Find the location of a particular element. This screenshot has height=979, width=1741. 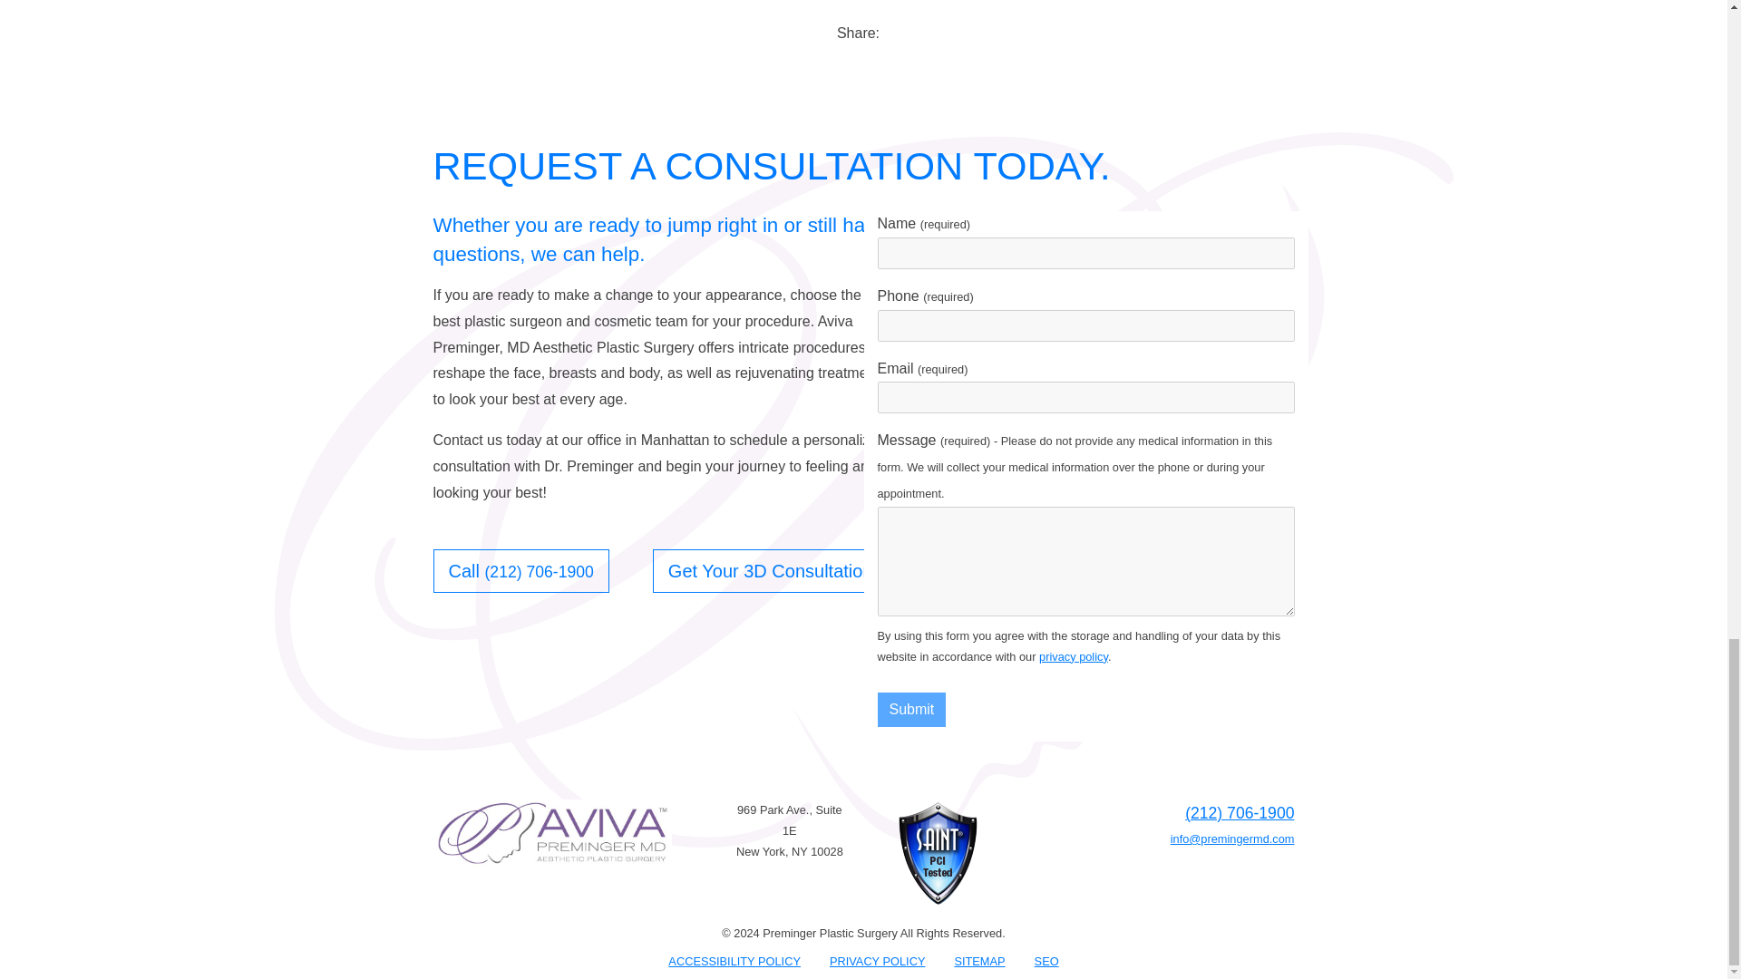

Submit is located at coordinates (912, 709).